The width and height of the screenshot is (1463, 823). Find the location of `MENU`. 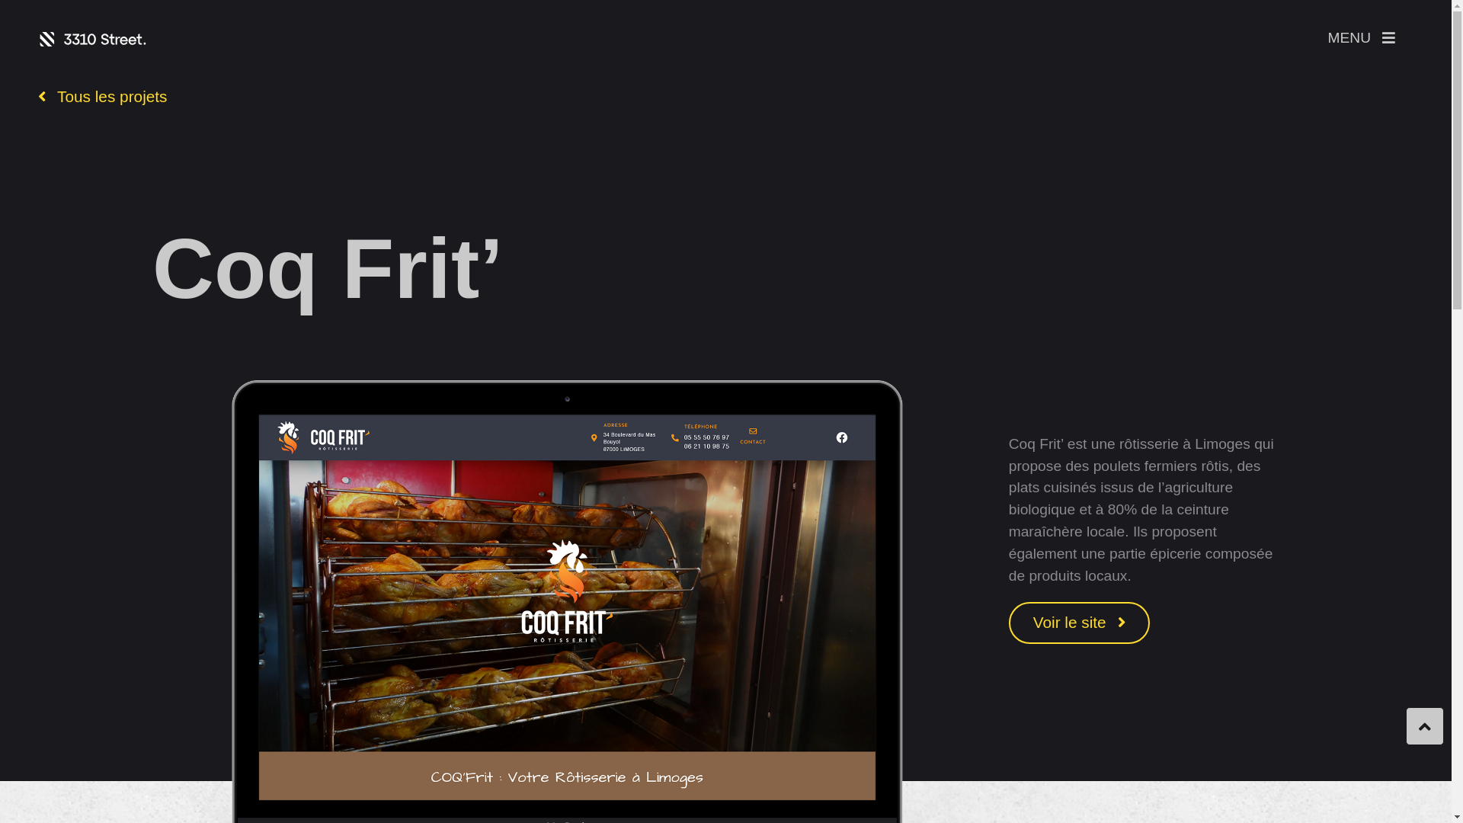

MENU is located at coordinates (1361, 38).